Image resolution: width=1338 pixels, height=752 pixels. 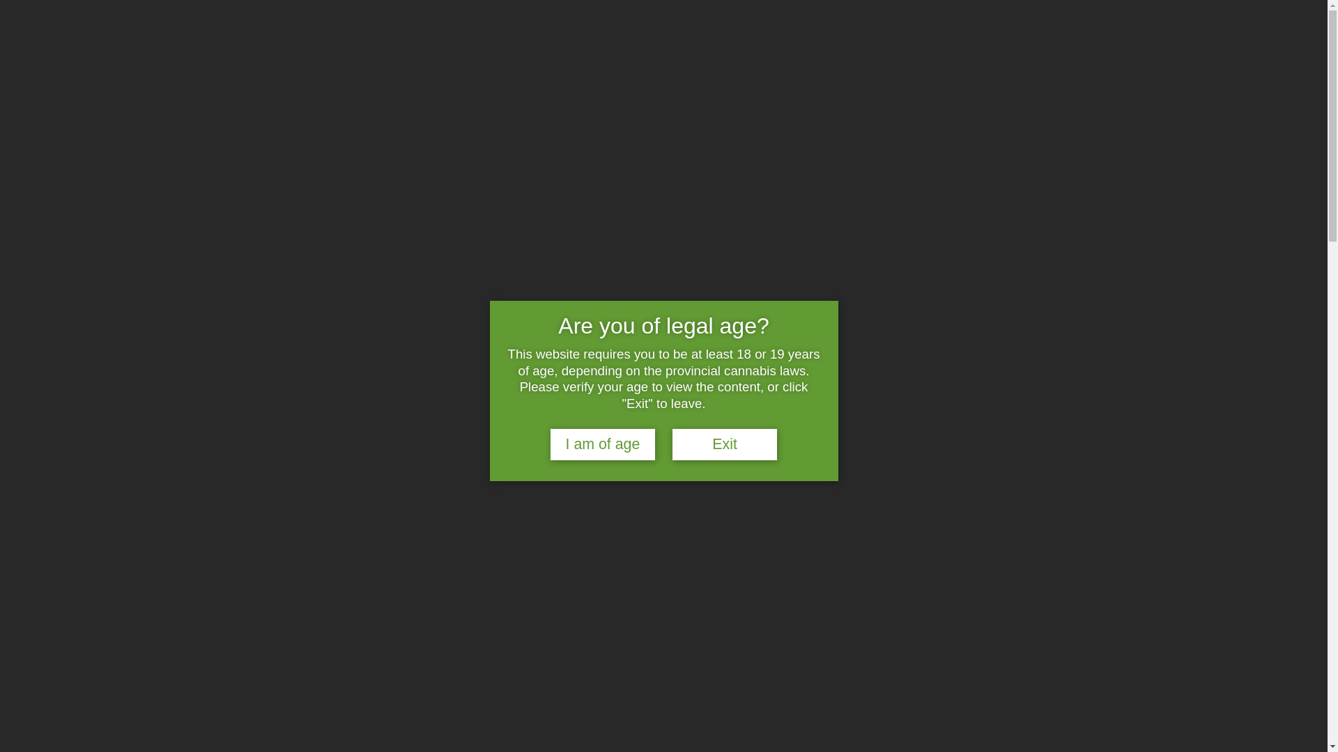 I want to click on I am of age, so click(x=603, y=444).